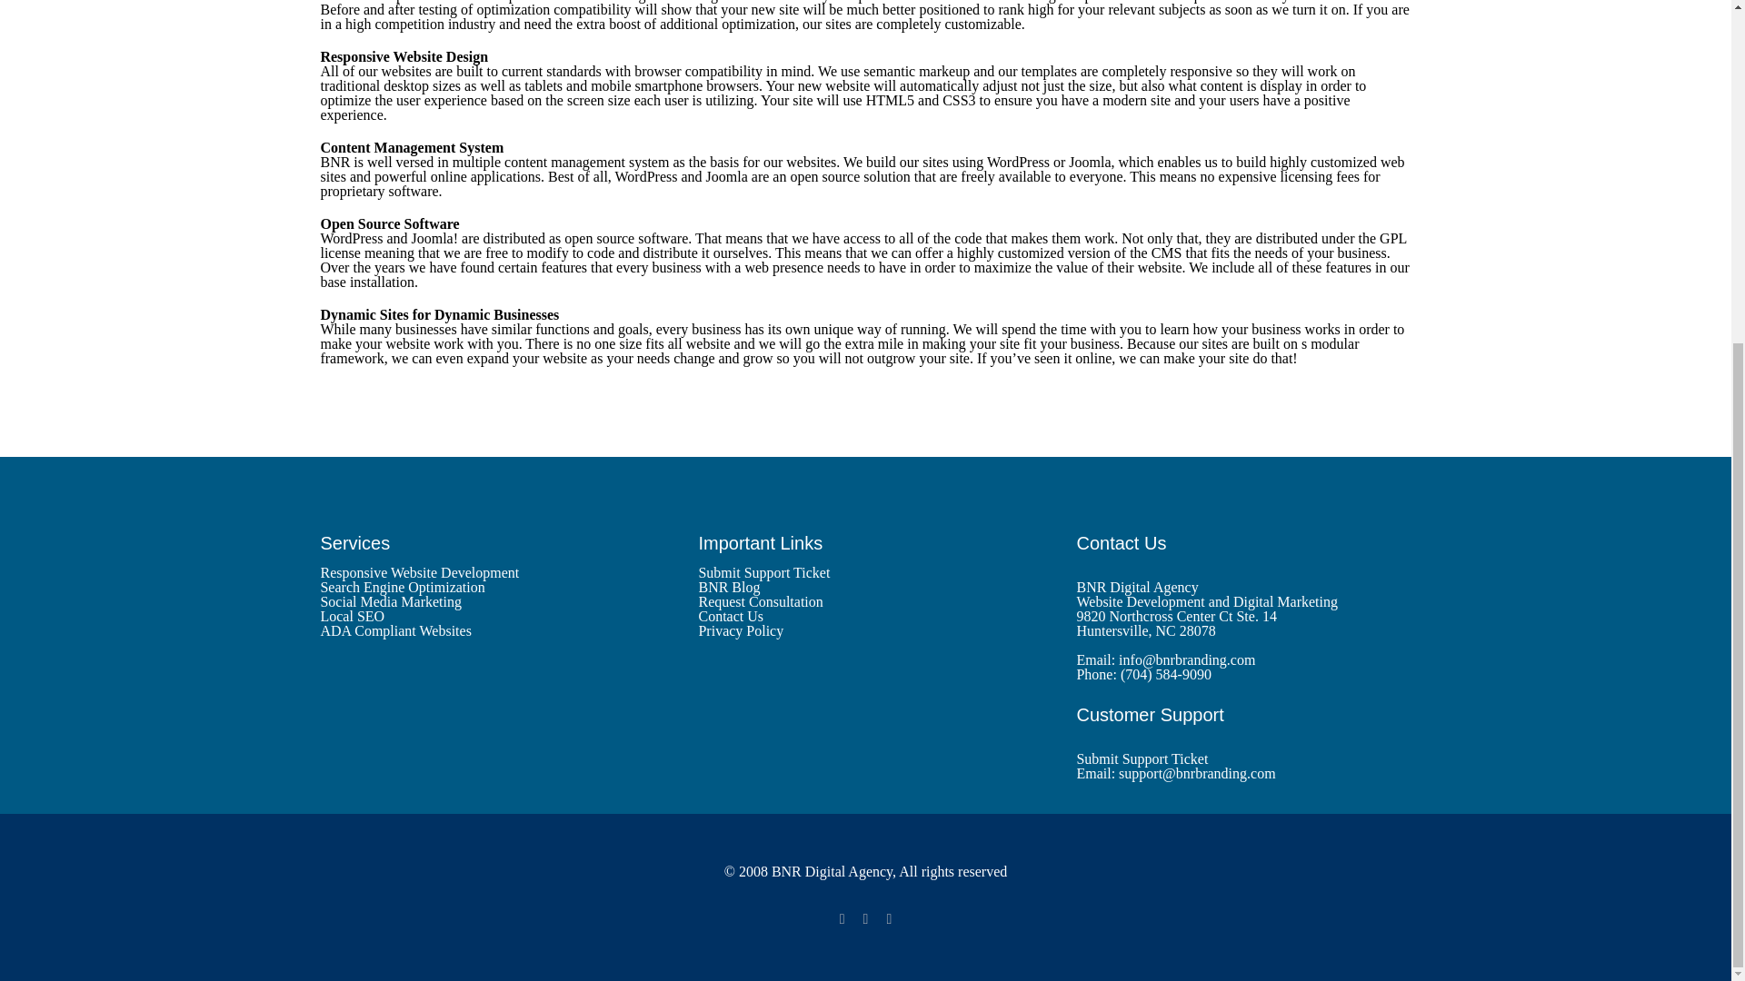 The height and width of the screenshot is (981, 1745). I want to click on BNR Blog, so click(865, 587).